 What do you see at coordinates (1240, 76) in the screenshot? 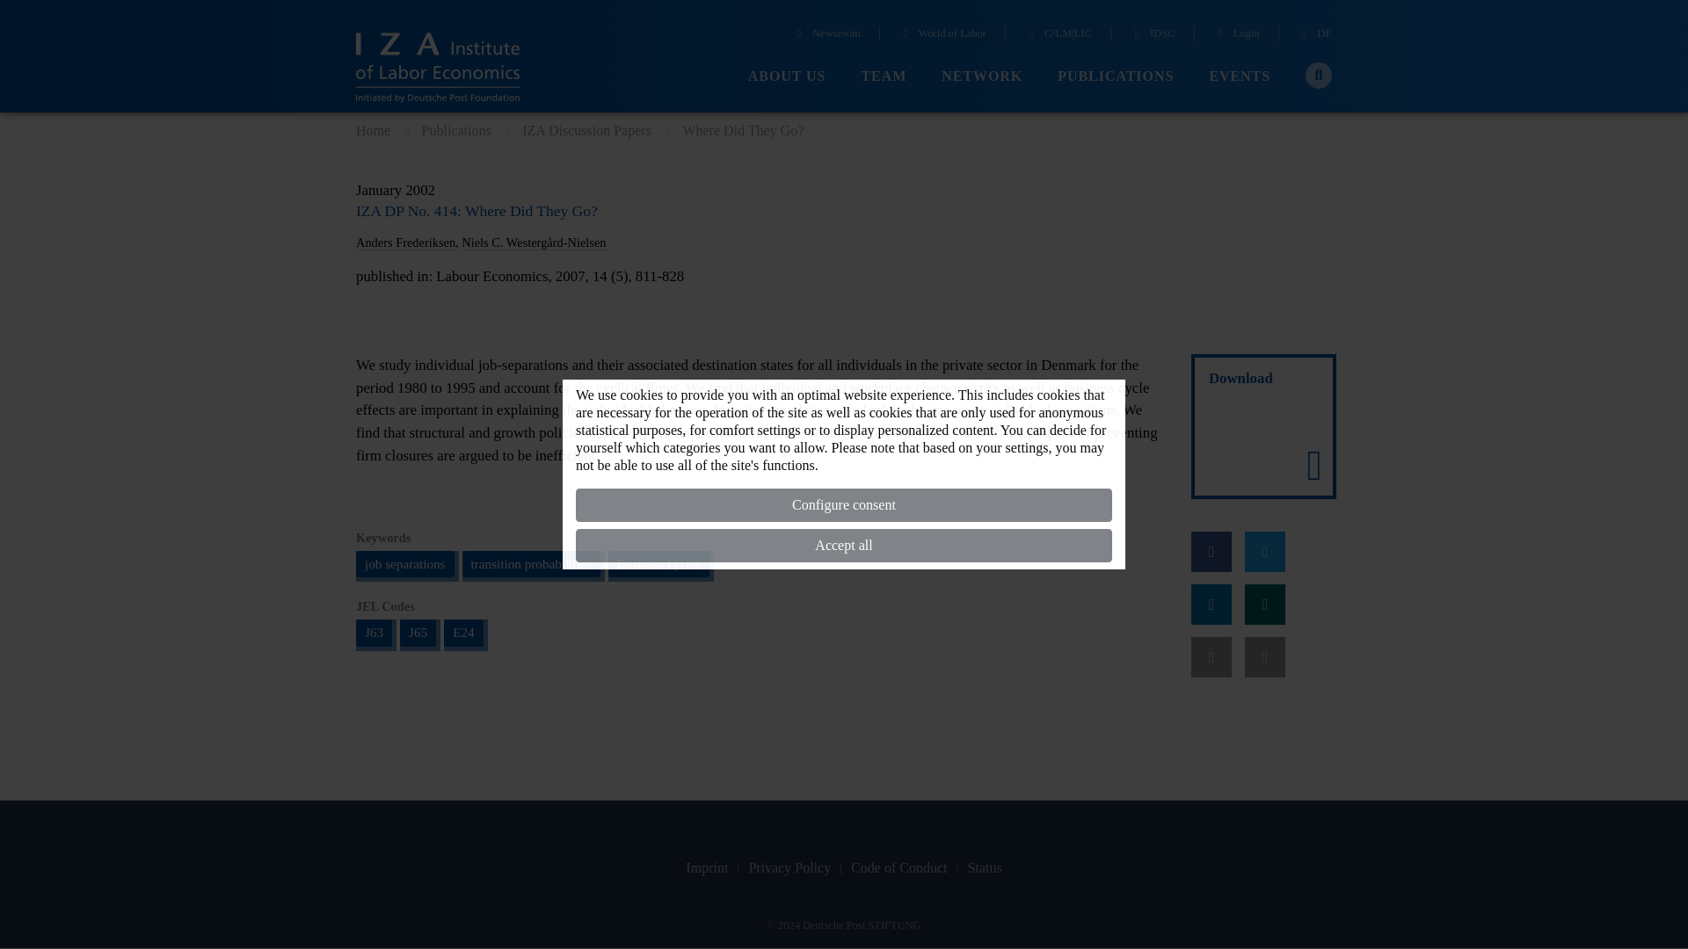
I see `EVENTS` at bounding box center [1240, 76].